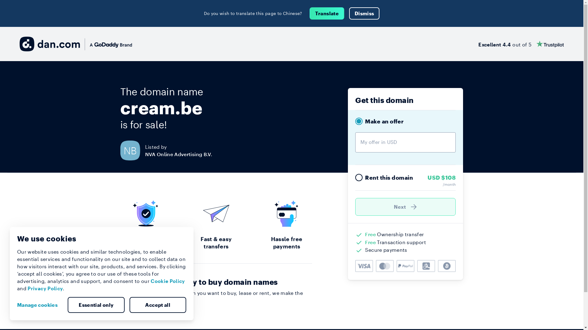  I want to click on Cookie Policy, so click(168, 281).